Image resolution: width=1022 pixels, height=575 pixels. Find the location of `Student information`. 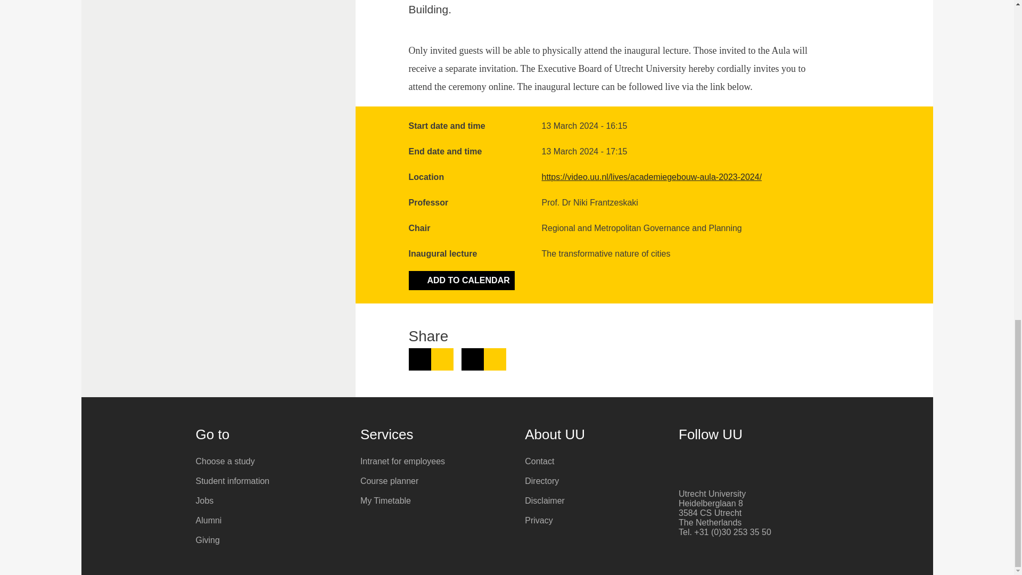

Student information is located at coordinates (270, 481).